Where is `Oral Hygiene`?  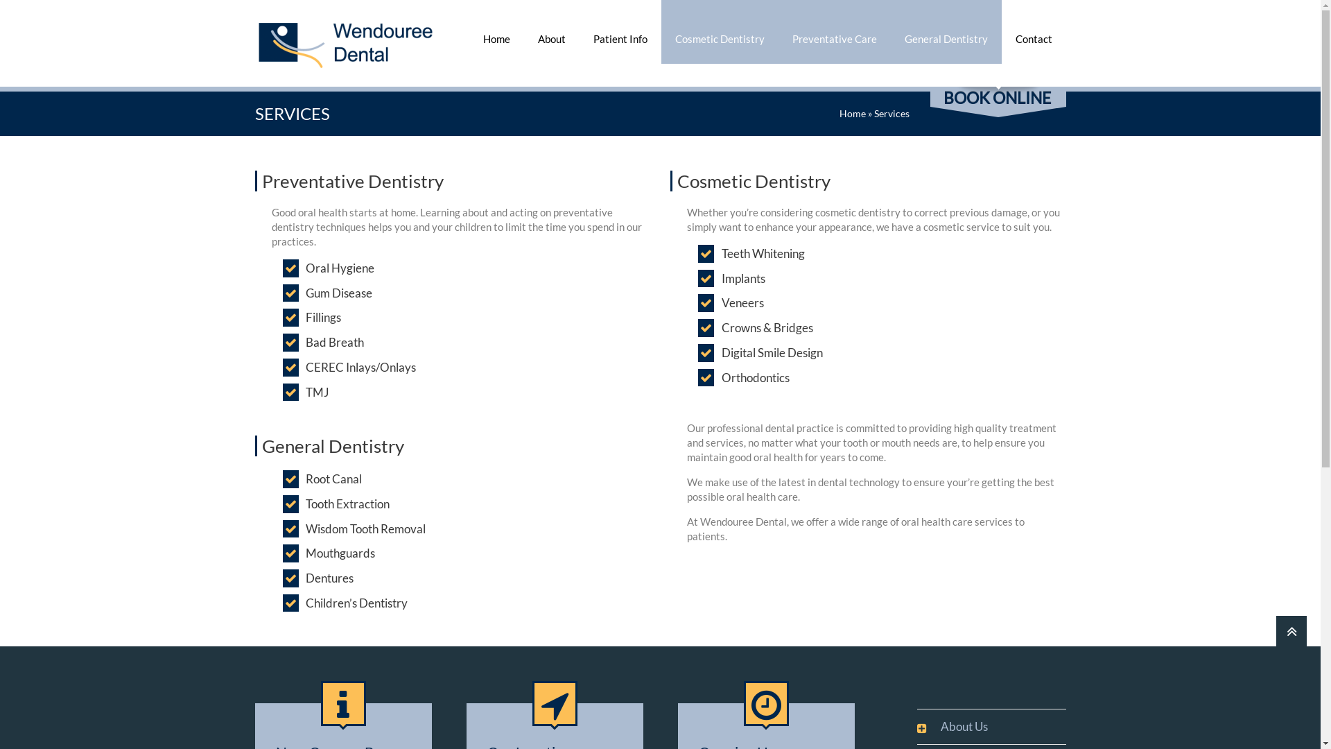 Oral Hygiene is located at coordinates (340, 268).